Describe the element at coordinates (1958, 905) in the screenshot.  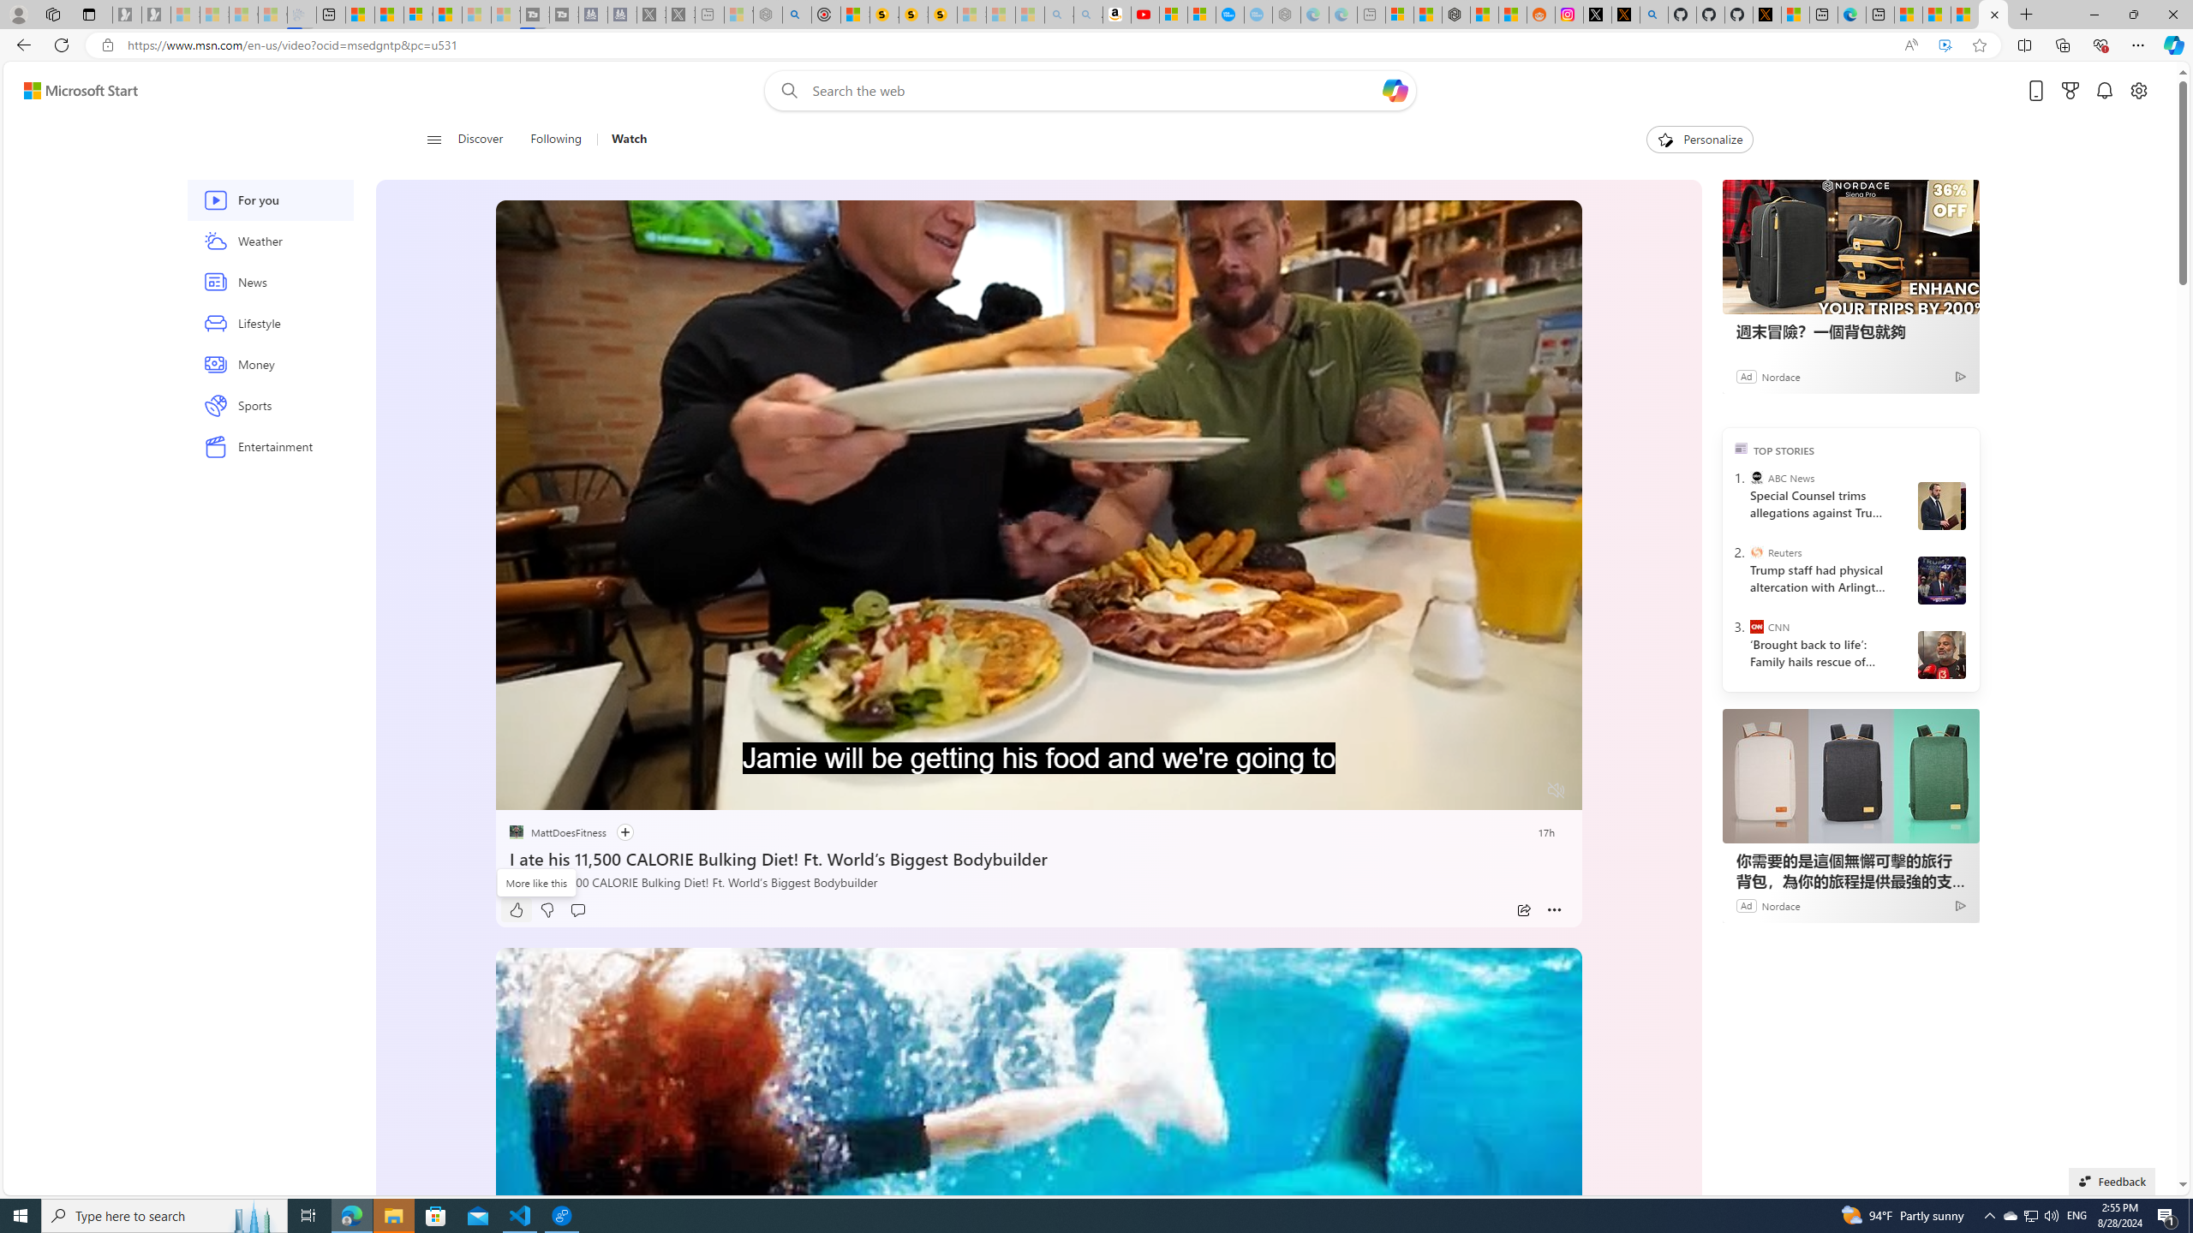
I see `Ad Choice` at that location.